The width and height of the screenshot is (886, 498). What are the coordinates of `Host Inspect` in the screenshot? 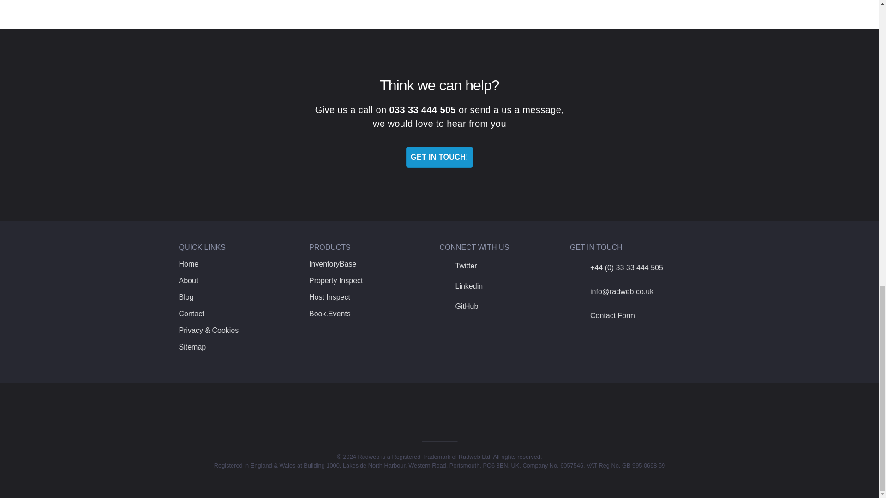 It's located at (329, 297).